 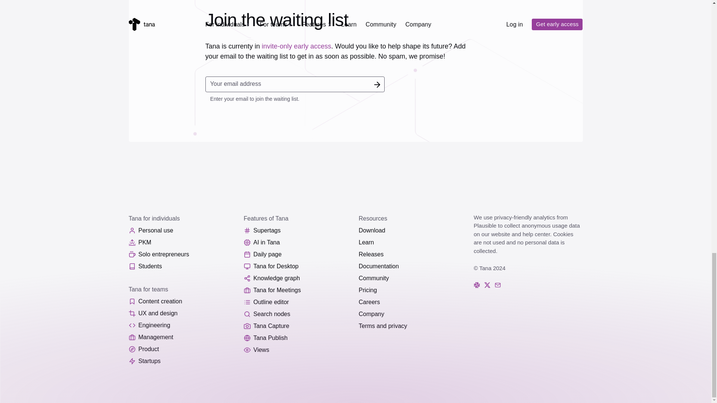 What do you see at coordinates (298, 254) in the screenshot?
I see `Daily page` at bounding box center [298, 254].